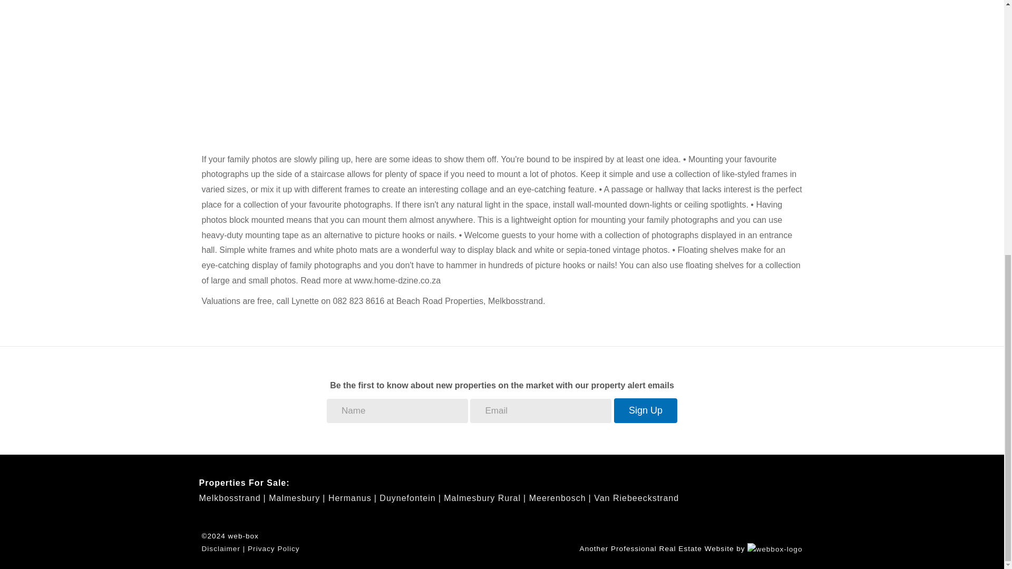 The width and height of the screenshot is (1012, 569). I want to click on Duynefontein, so click(410, 498).